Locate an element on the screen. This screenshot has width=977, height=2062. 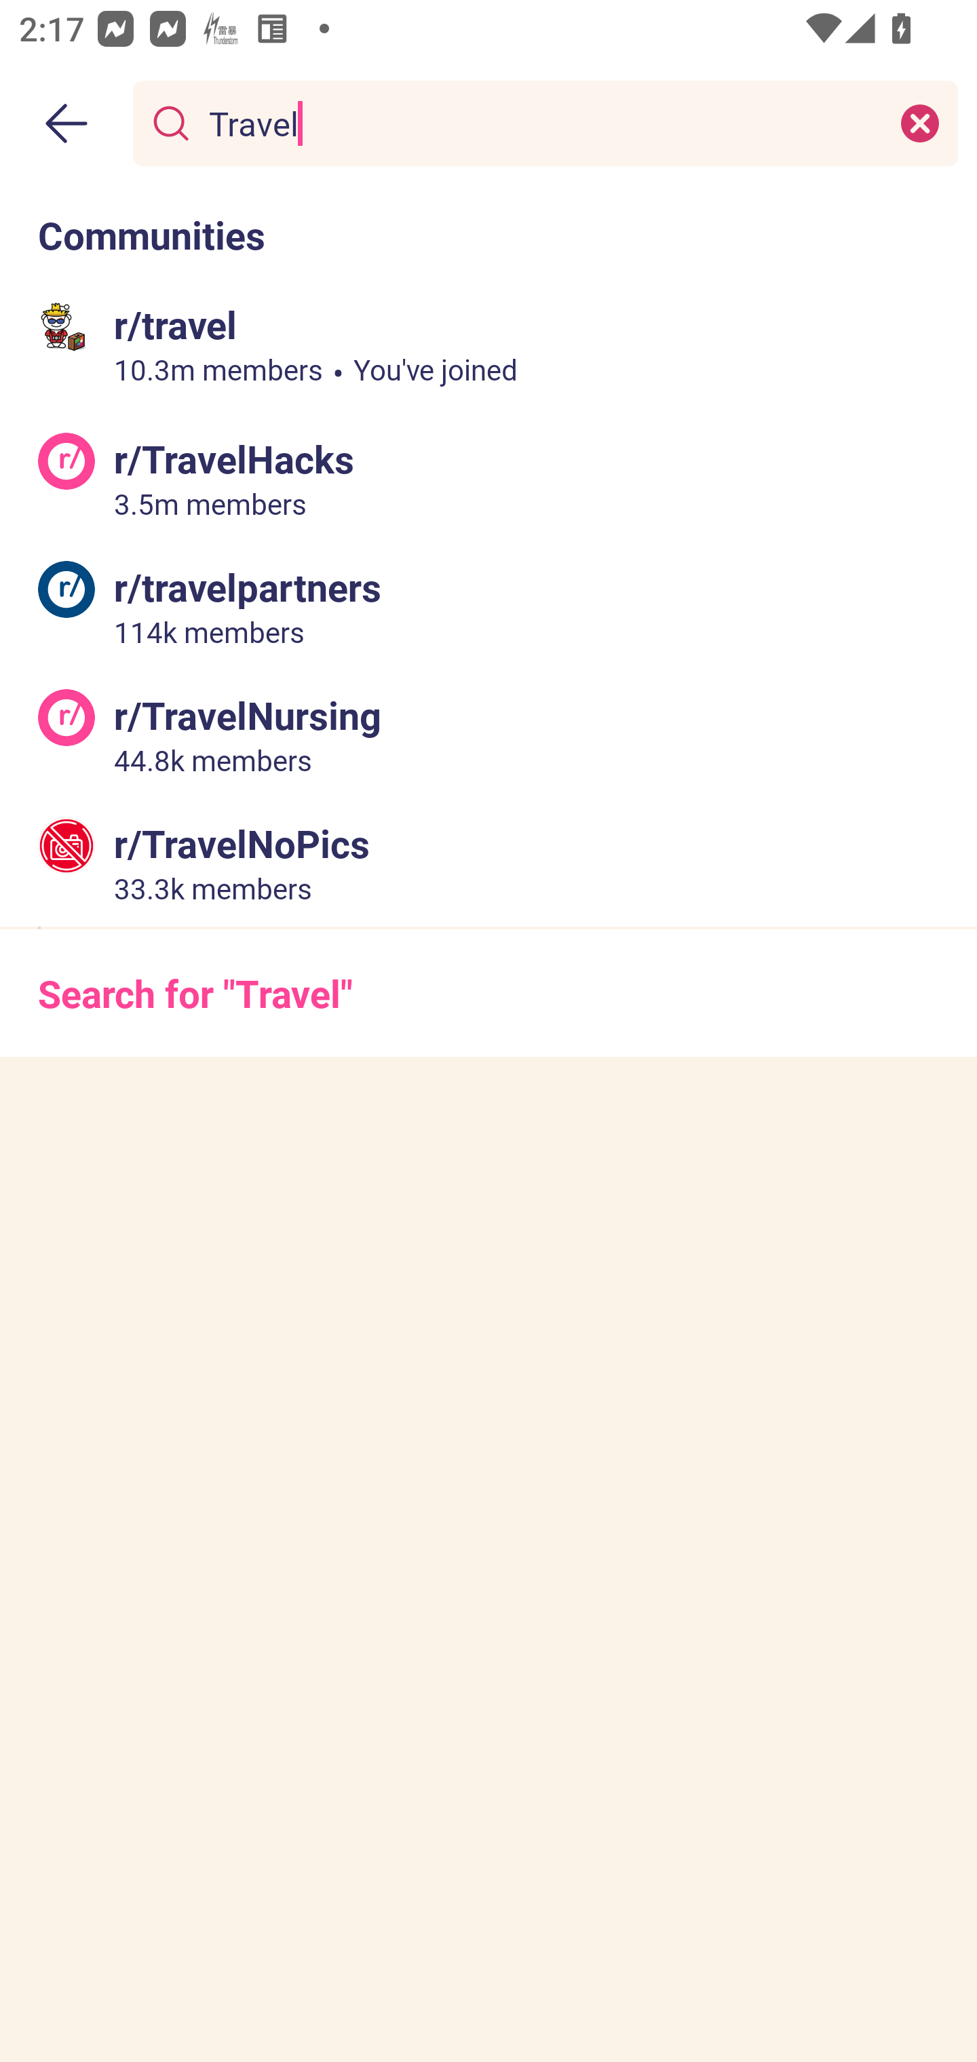
r/TravelHacks 3.5m members 3.5 million members is located at coordinates (488, 478).